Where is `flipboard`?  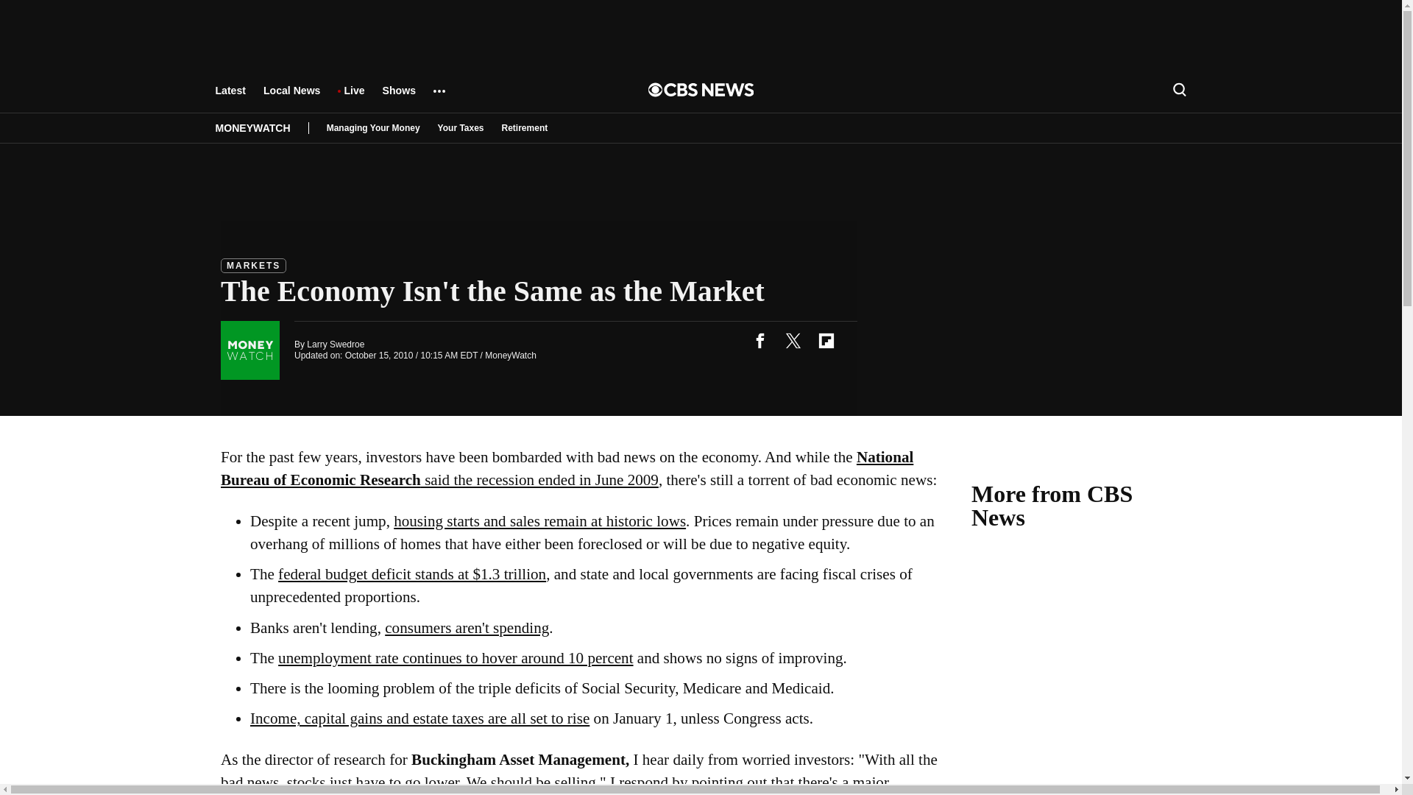 flipboard is located at coordinates (826, 340).